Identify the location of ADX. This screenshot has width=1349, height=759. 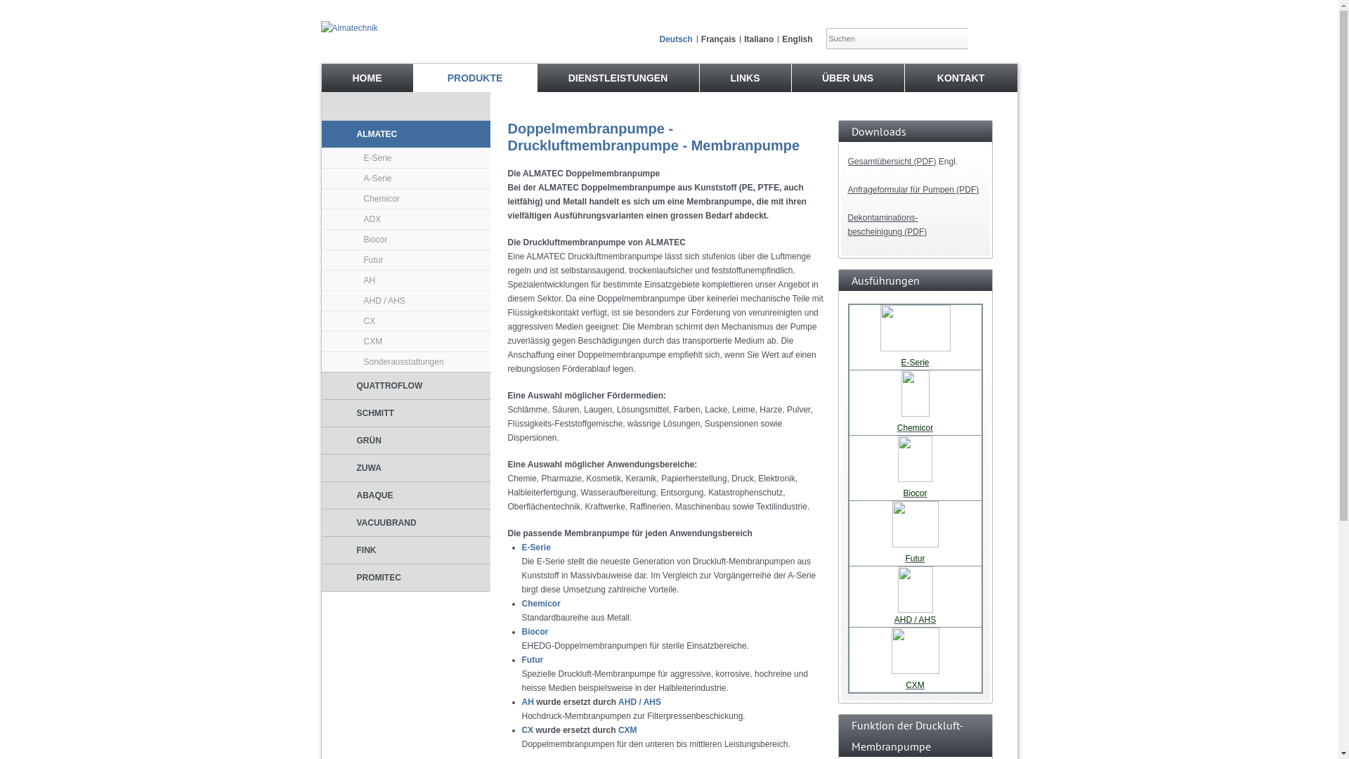
(406, 219).